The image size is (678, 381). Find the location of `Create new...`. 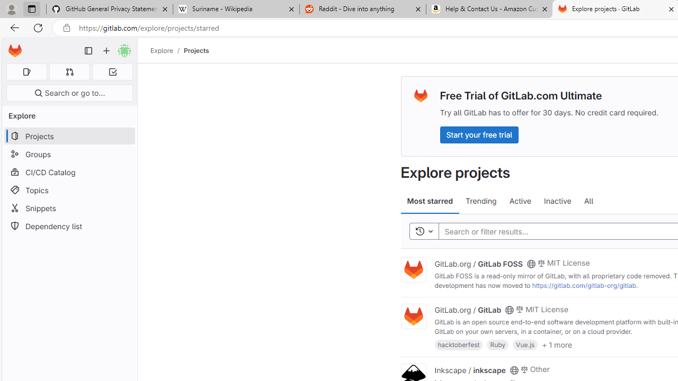

Create new... is located at coordinates (106, 51).